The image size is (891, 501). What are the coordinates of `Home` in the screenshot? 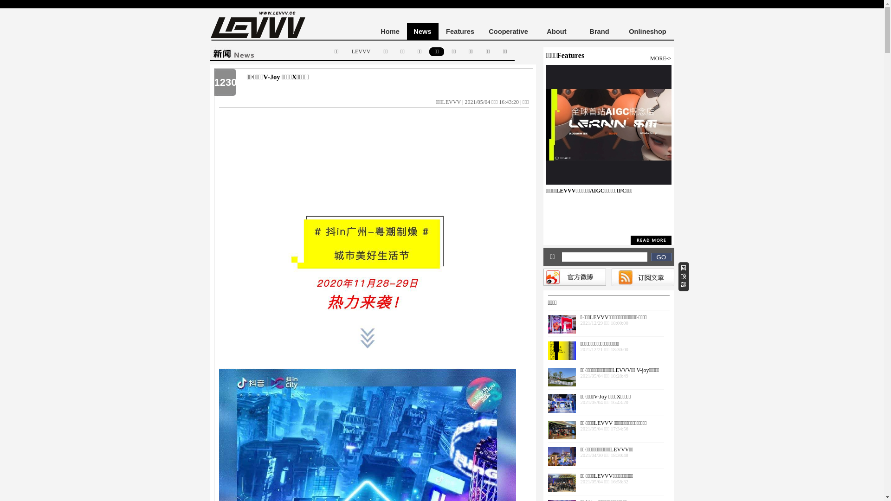 It's located at (390, 32).